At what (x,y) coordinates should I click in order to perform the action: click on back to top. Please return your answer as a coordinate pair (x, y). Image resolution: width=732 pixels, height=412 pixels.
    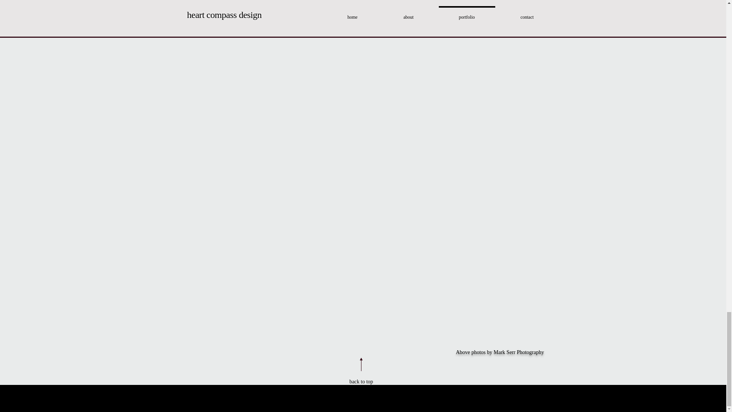
    Looking at the image, I should click on (361, 381).